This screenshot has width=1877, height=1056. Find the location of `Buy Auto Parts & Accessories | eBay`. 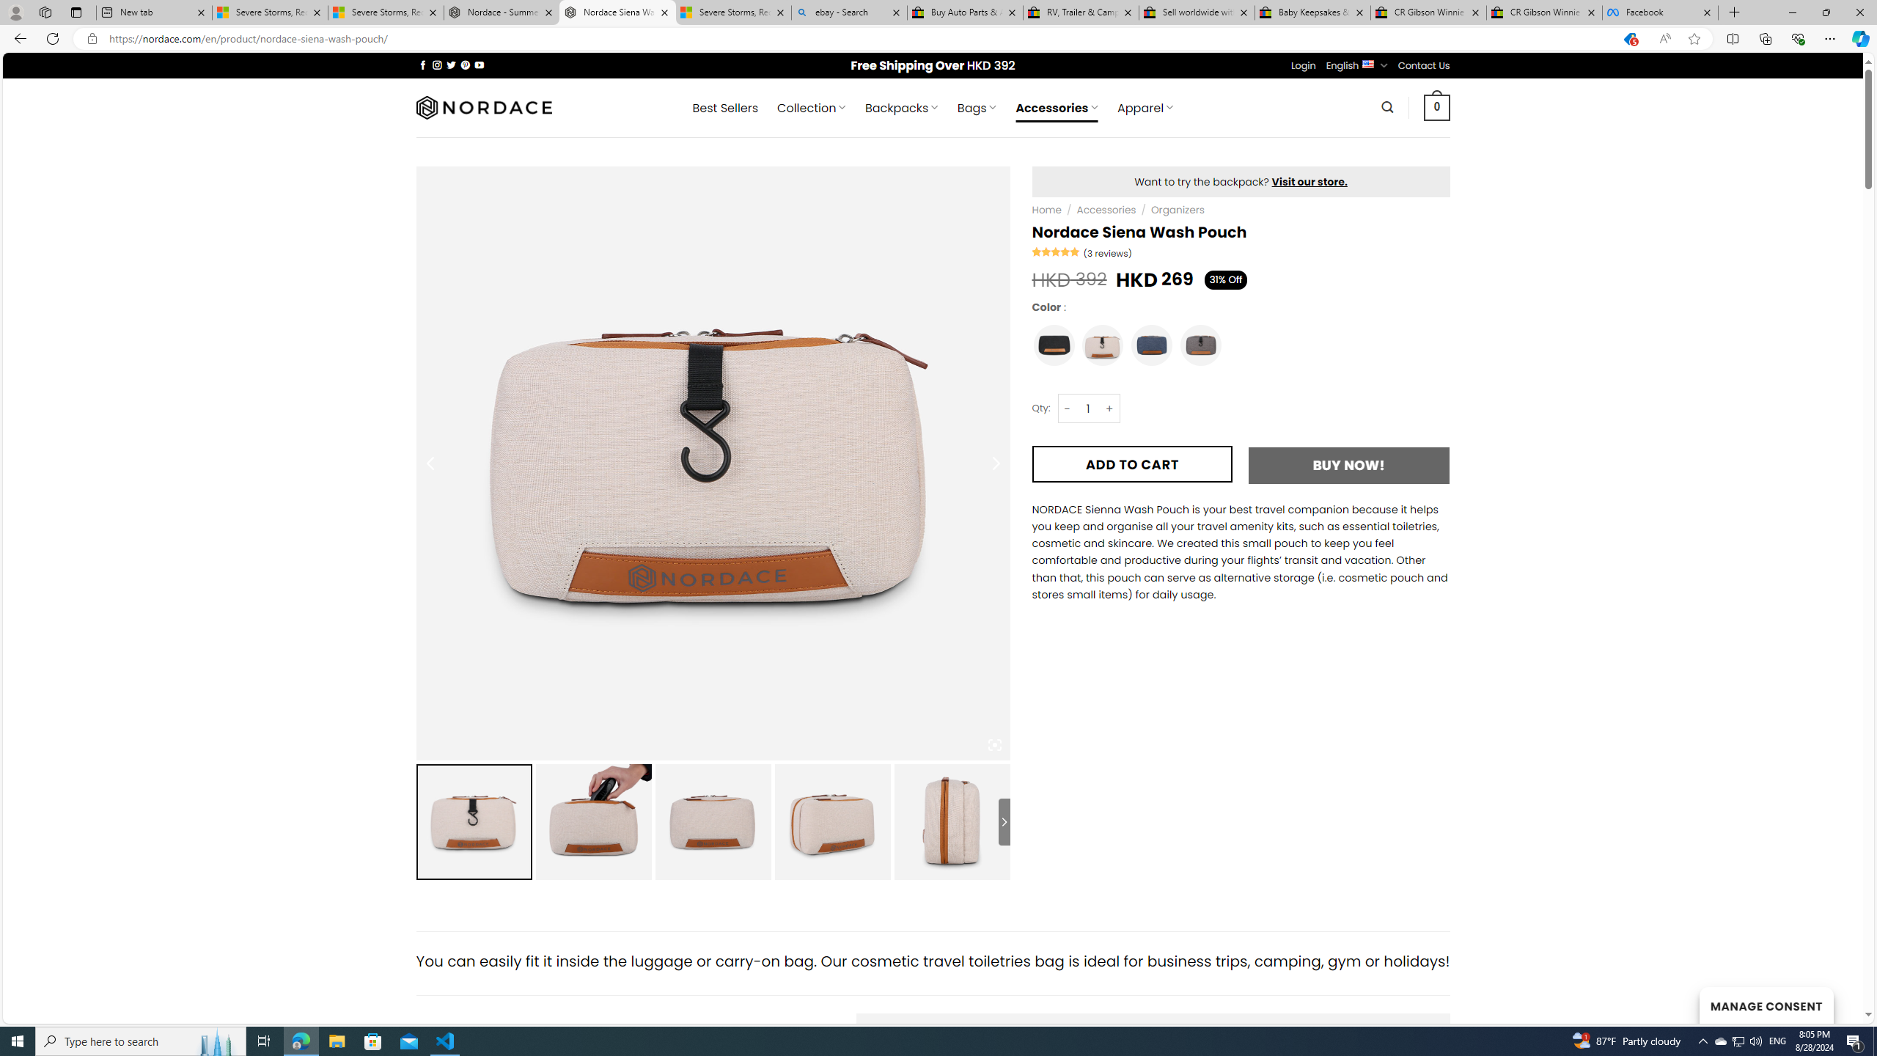

Buy Auto Parts & Accessories | eBay is located at coordinates (964, 12).